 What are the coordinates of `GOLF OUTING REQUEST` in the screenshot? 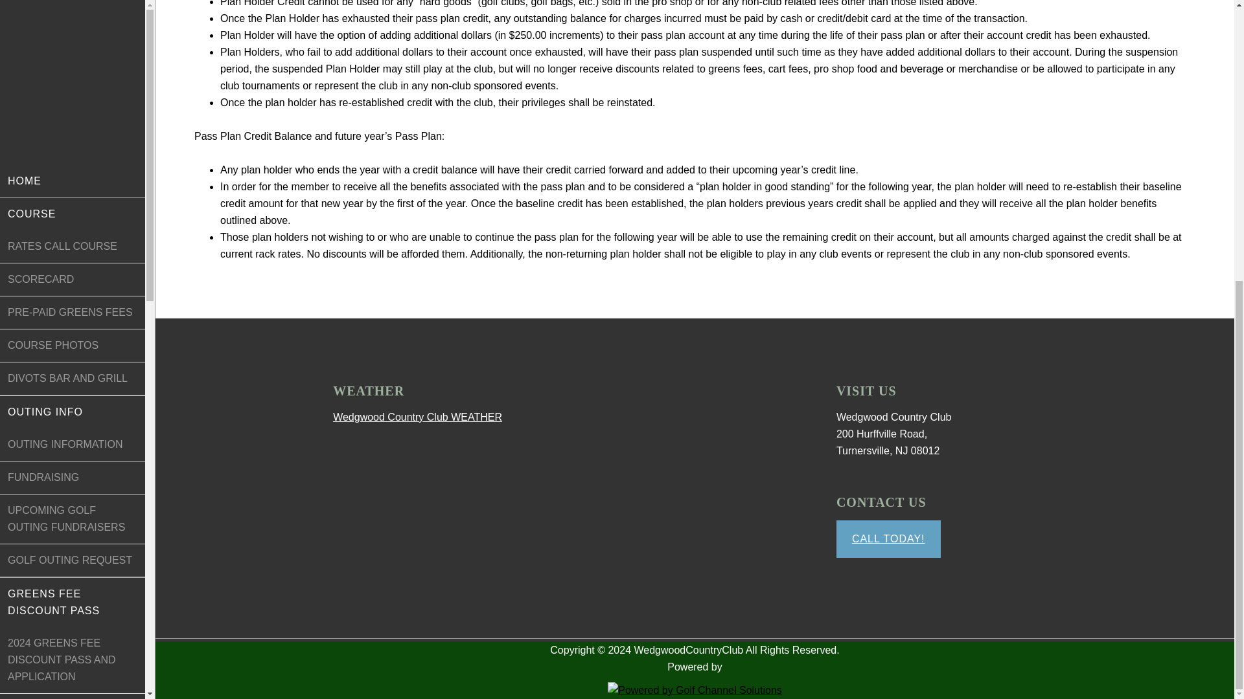 It's located at (73, 96).